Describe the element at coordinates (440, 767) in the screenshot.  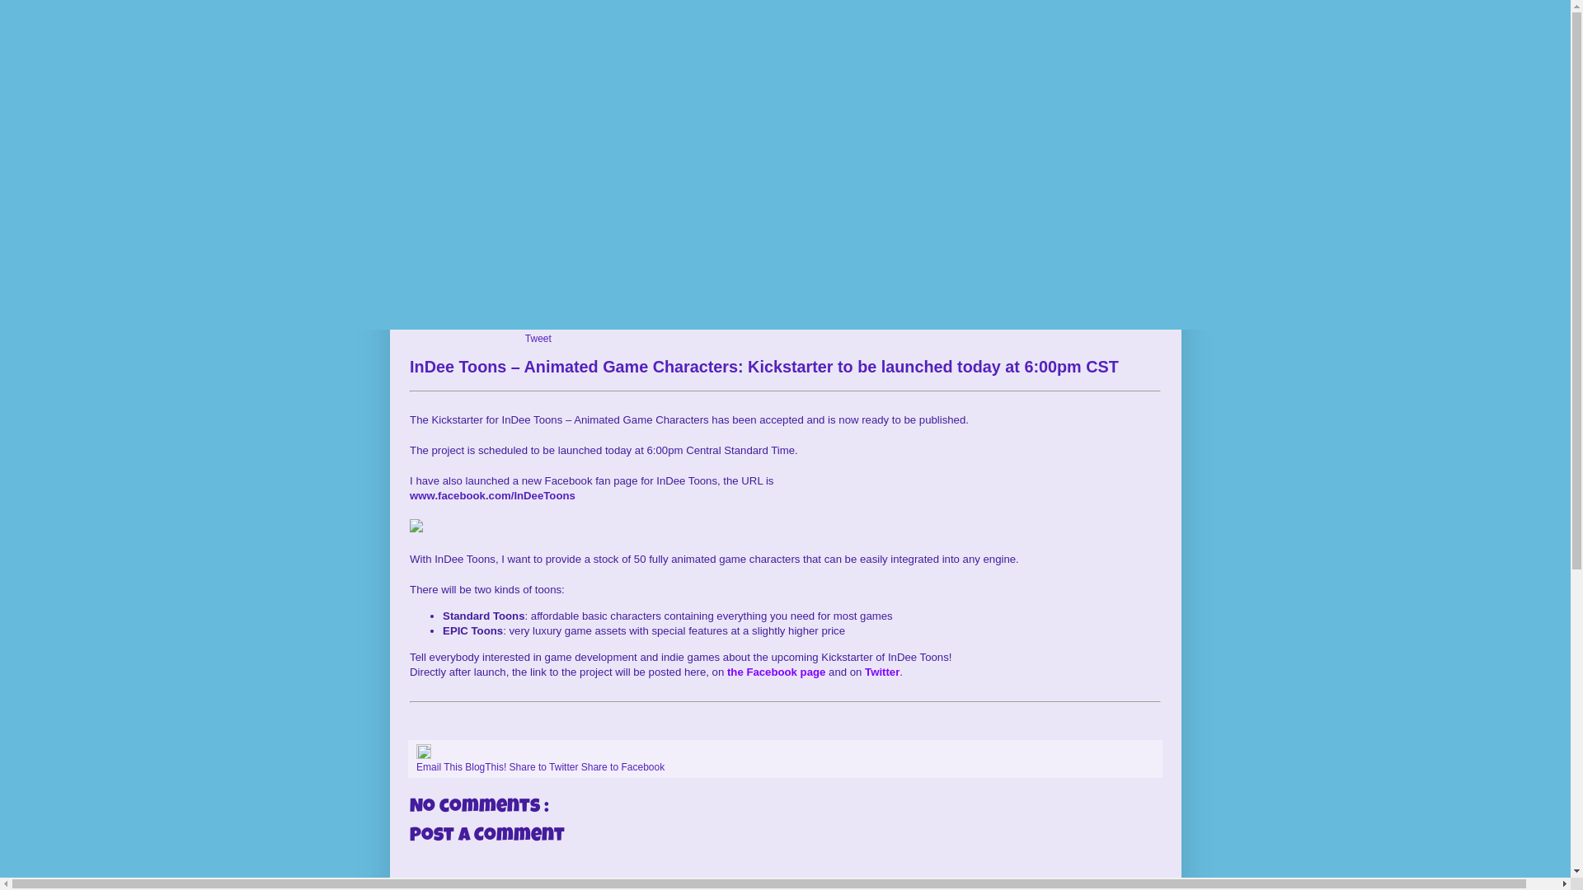
I see `Email This` at that location.